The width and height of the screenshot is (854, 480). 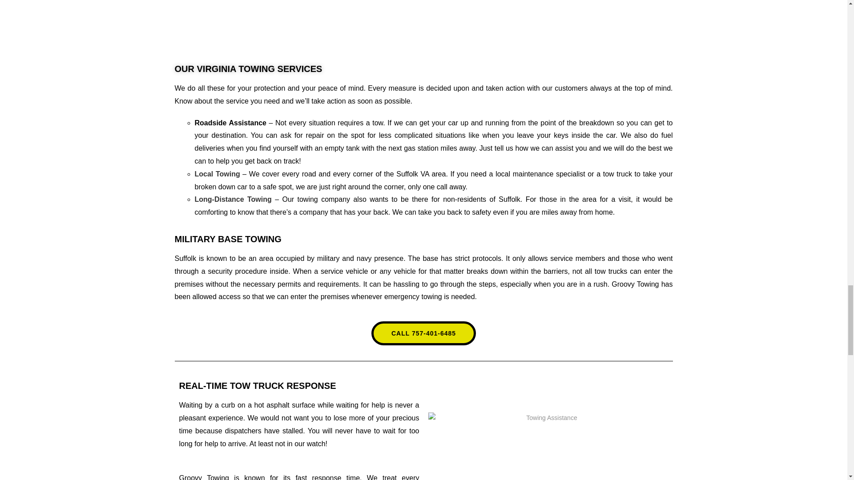 What do you see at coordinates (218, 174) in the screenshot?
I see `Local Towing ` at bounding box center [218, 174].